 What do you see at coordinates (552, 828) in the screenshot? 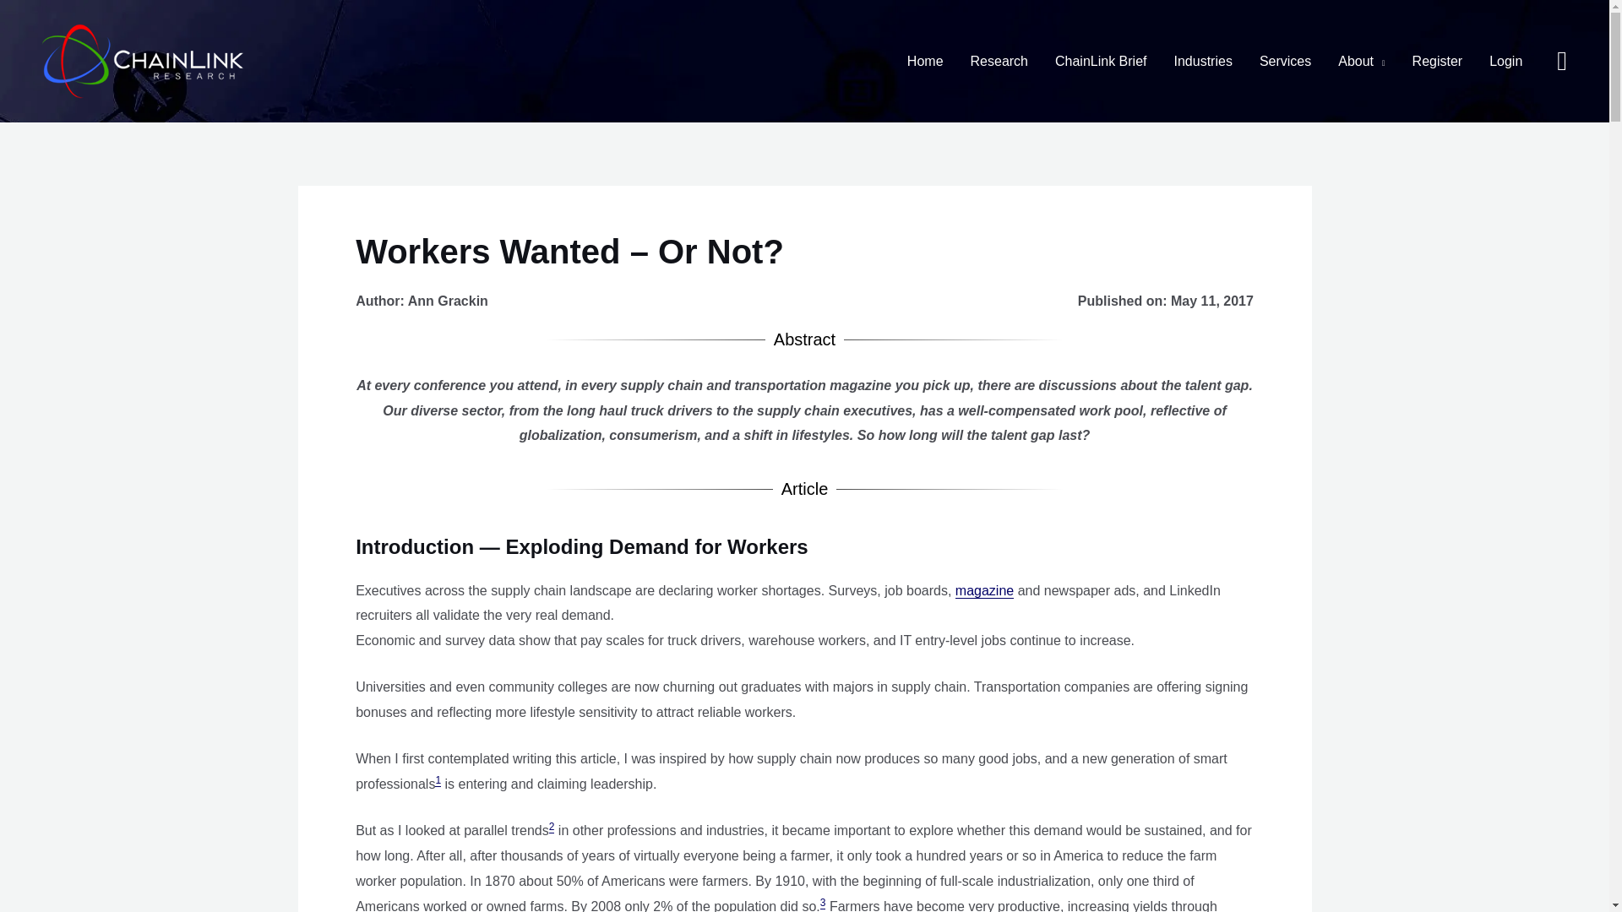
I see `2` at bounding box center [552, 828].